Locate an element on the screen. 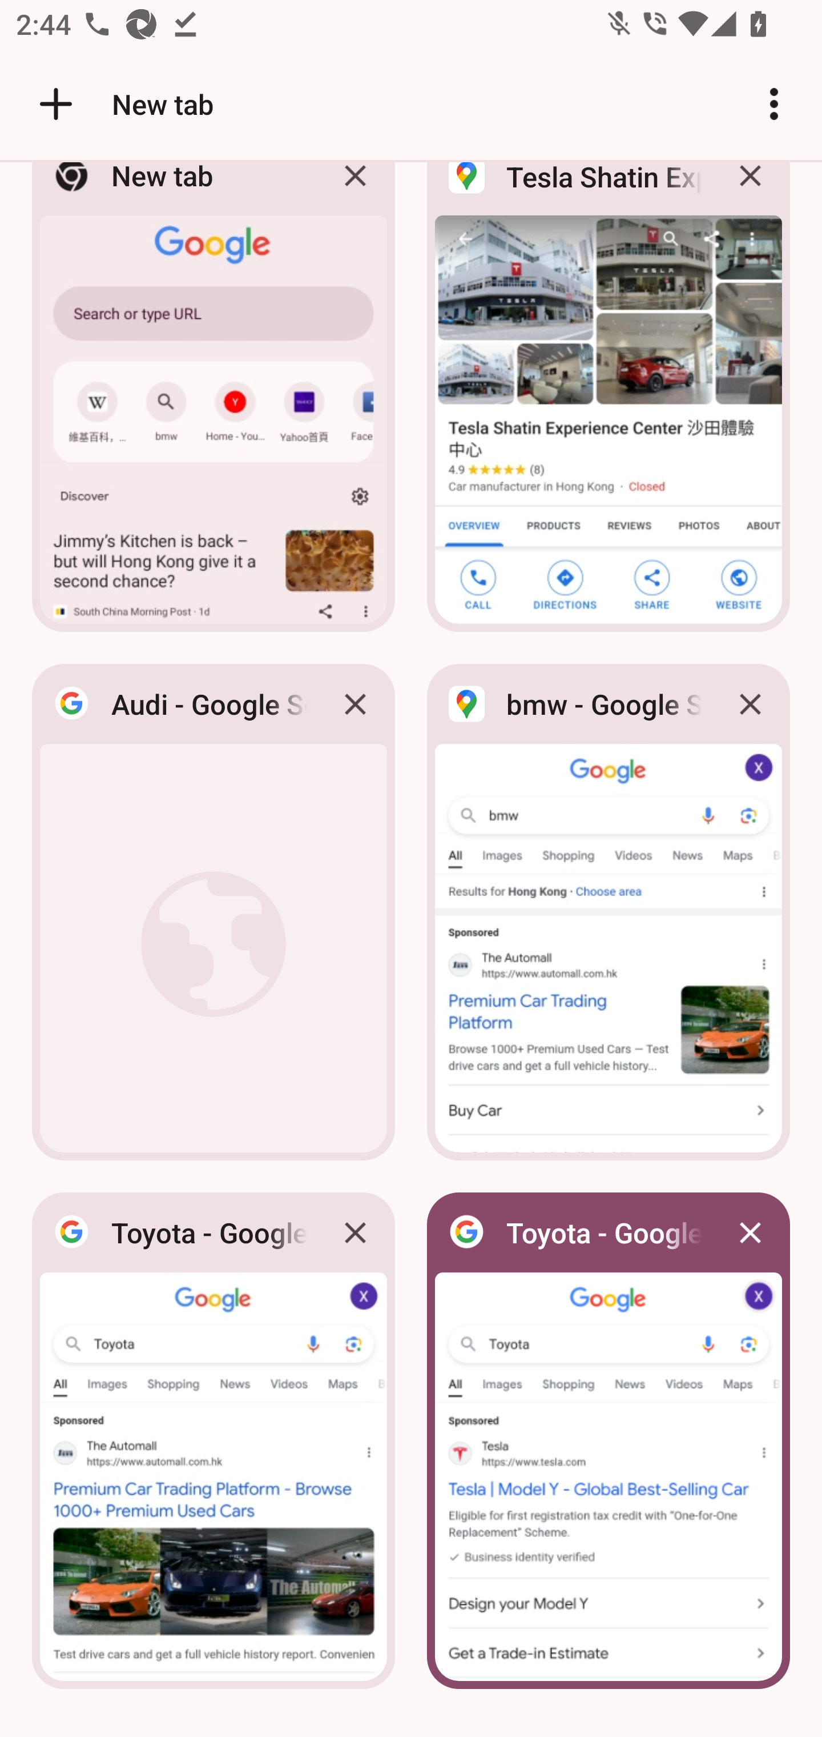 The image size is (822, 1737). Open the home page is located at coordinates (48, 104).